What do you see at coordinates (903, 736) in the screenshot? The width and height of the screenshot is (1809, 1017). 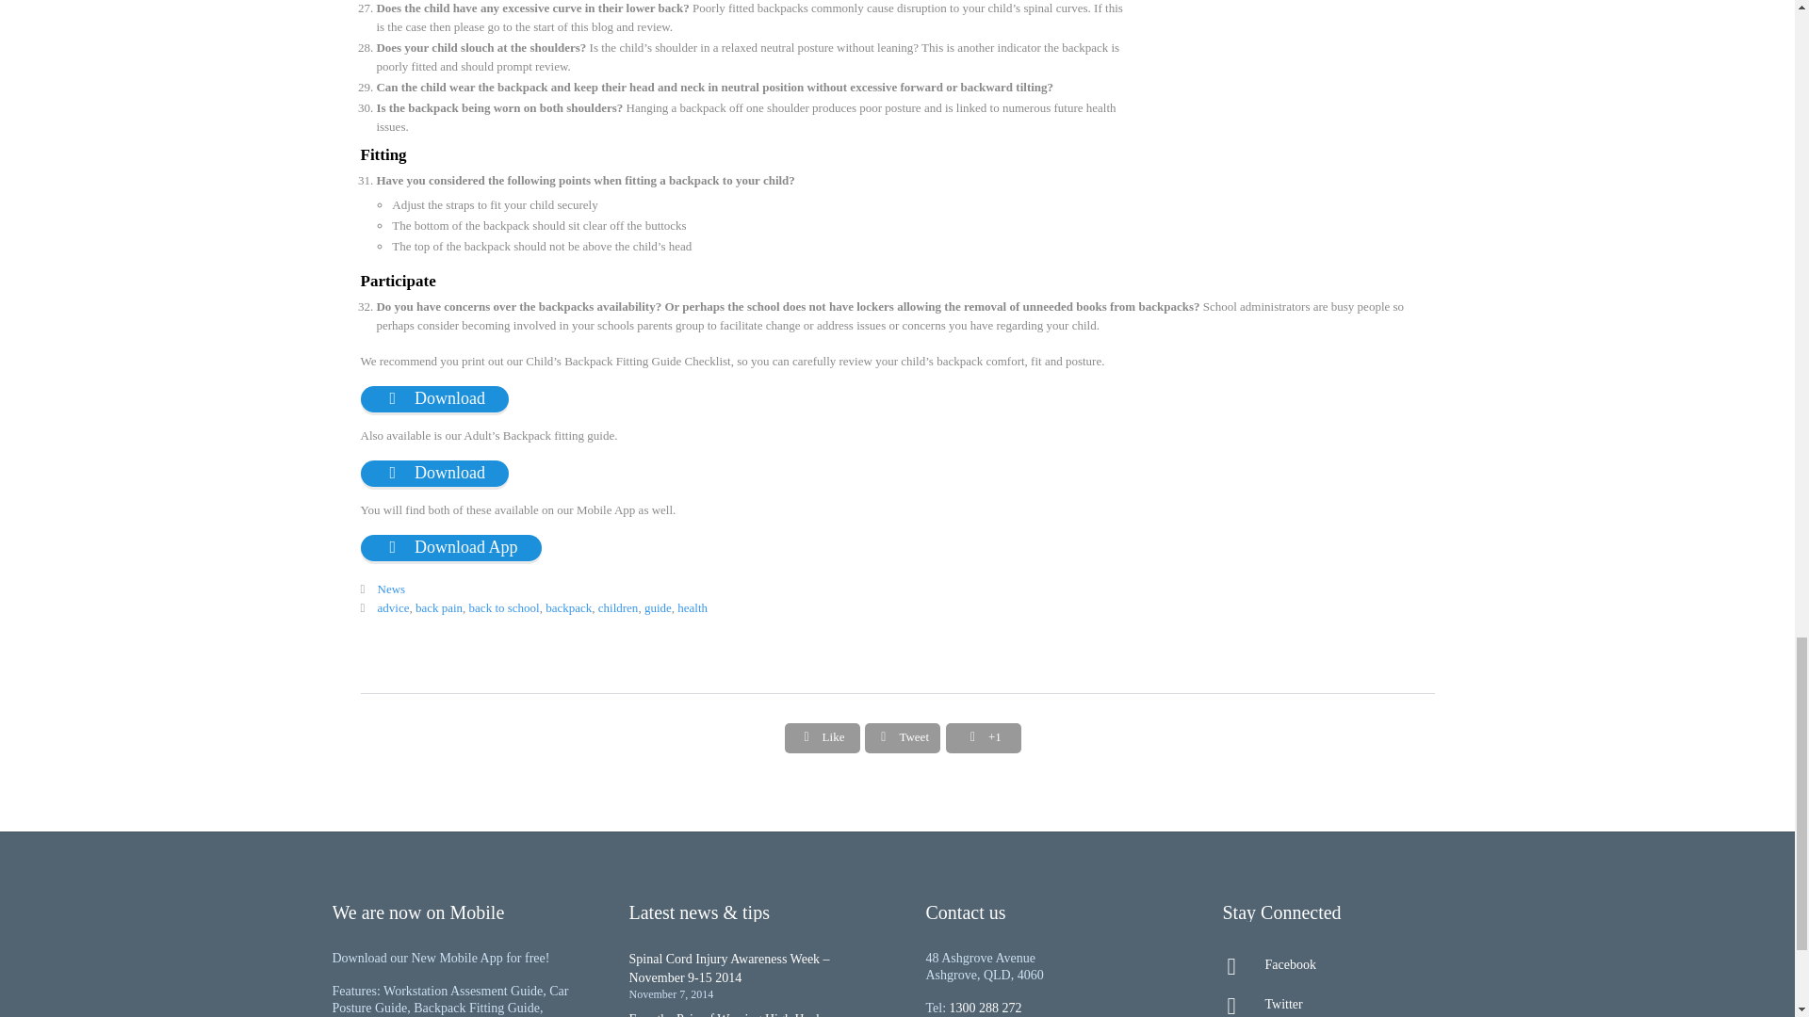 I see `Share on Twitter` at bounding box center [903, 736].